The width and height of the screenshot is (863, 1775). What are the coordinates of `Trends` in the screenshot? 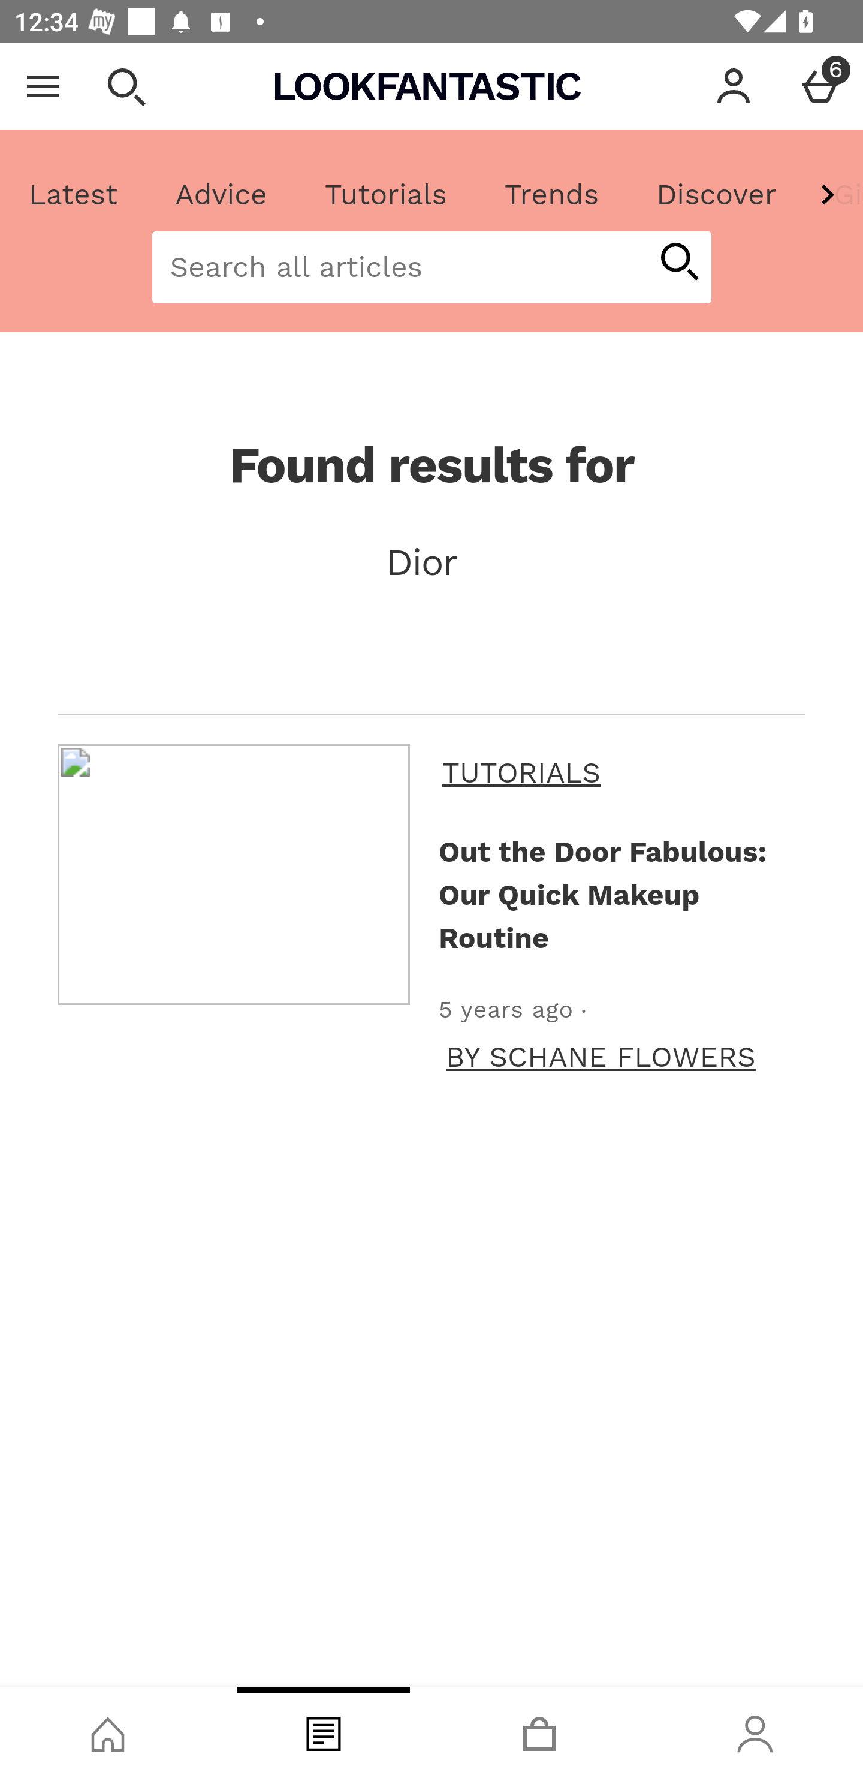 It's located at (551, 195).